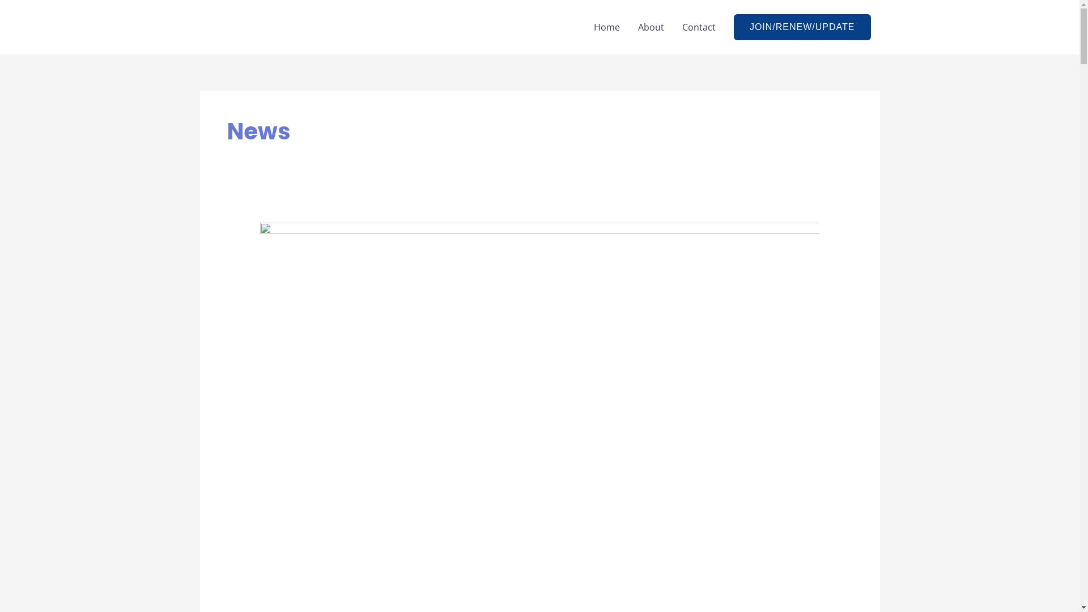 The height and width of the screenshot is (612, 1088). I want to click on About, so click(651, 27).